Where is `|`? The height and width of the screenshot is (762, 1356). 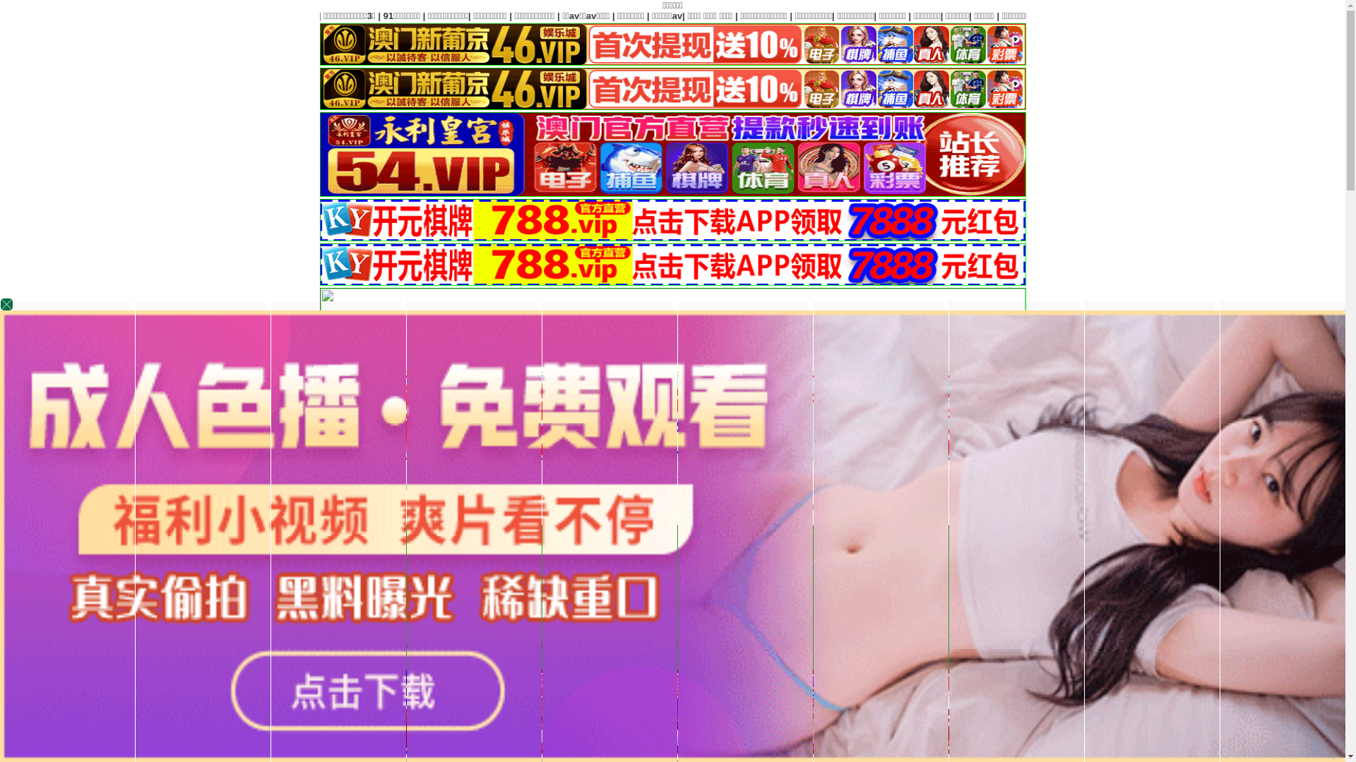 | is located at coordinates (1015, 16).